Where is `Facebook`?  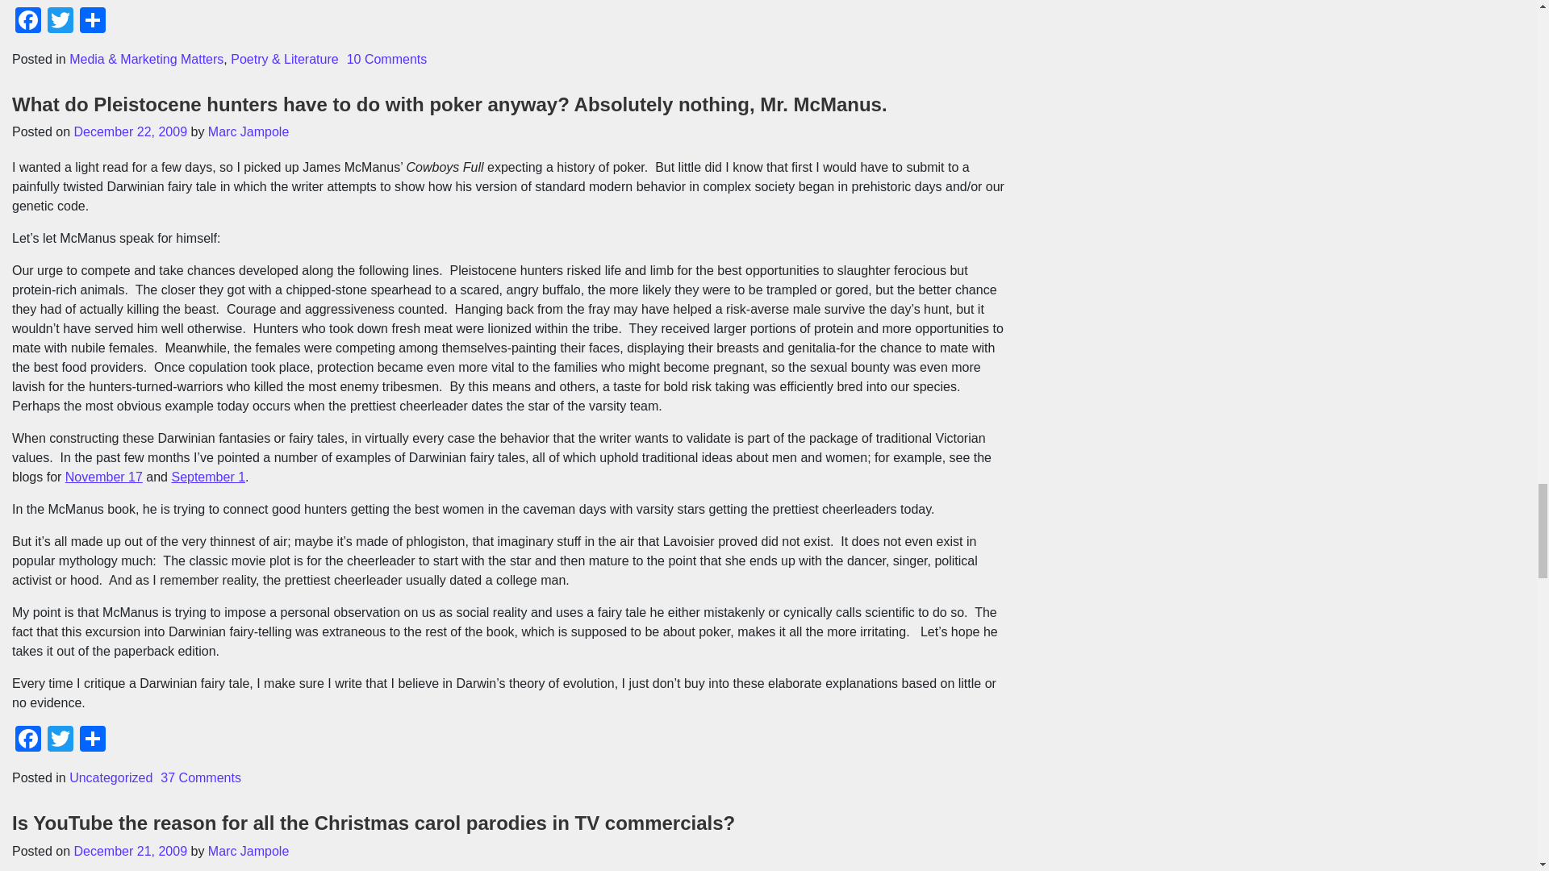
Facebook is located at coordinates (28, 22).